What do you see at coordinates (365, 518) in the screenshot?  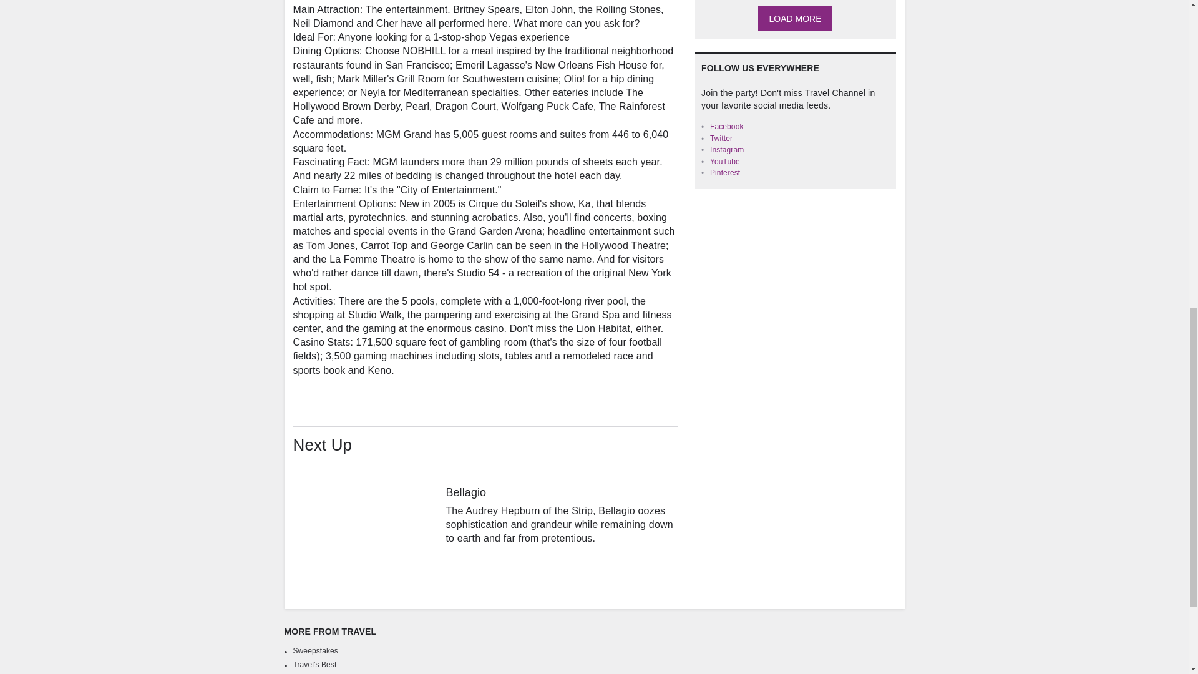 I see `Bellagio` at bounding box center [365, 518].